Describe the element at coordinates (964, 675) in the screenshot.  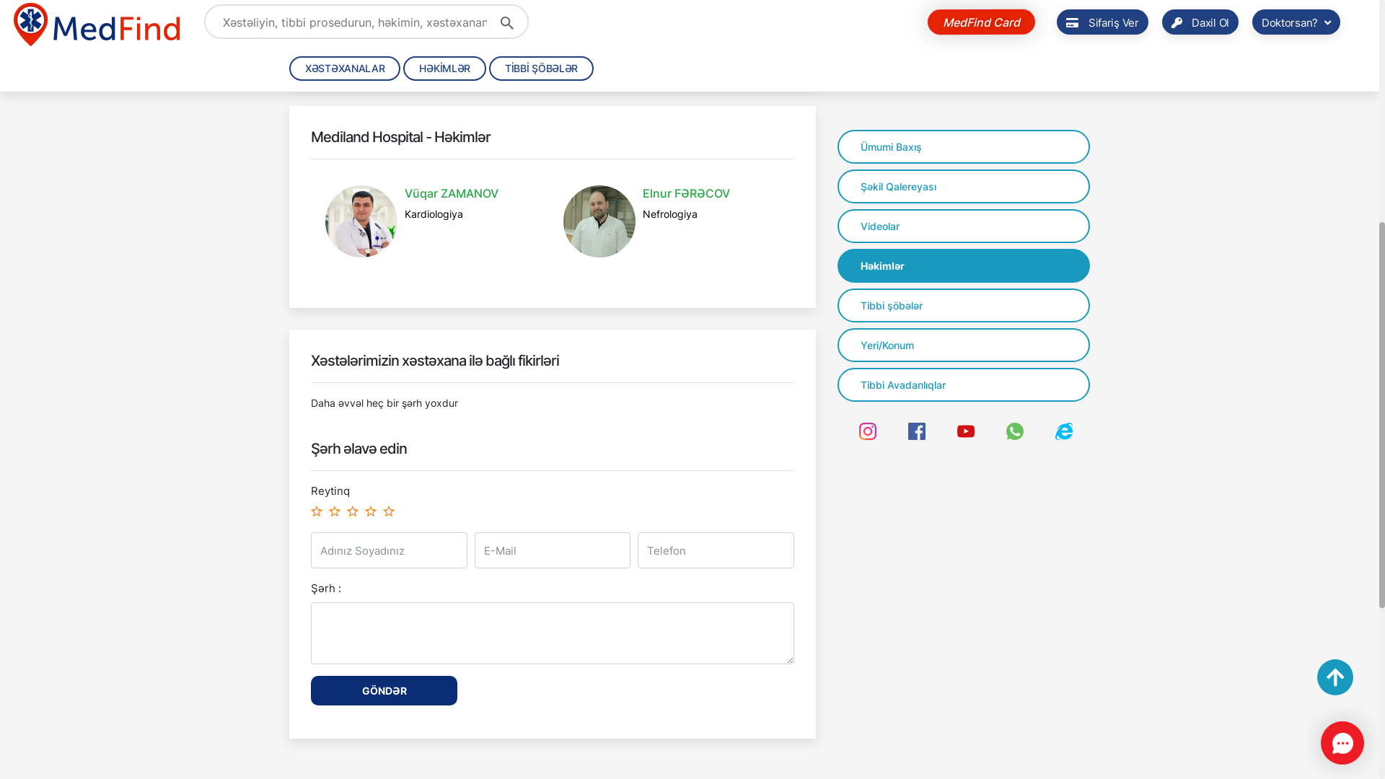
I see `Videolar` at that location.